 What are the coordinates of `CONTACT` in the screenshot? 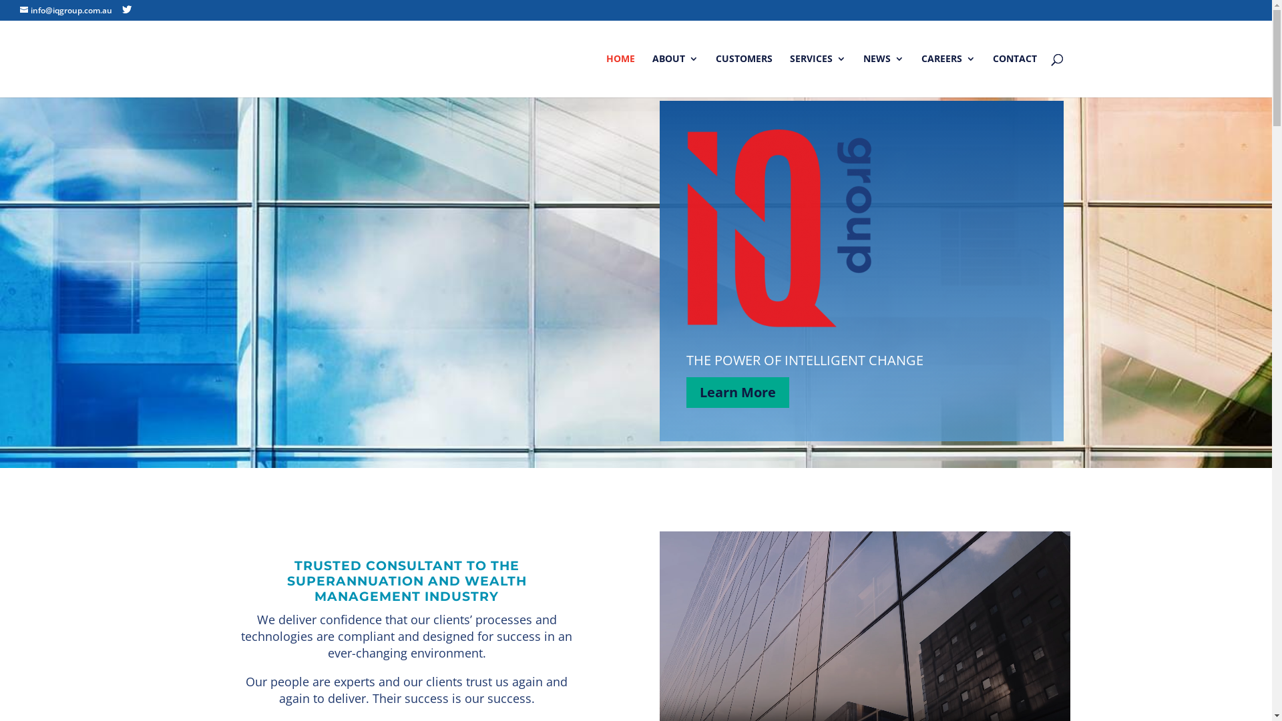 It's located at (1014, 76).